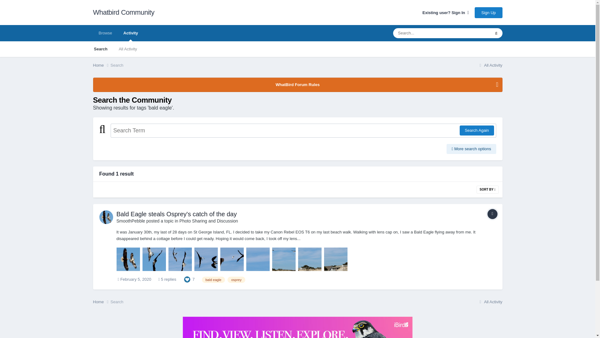 This screenshot has height=338, width=600. Describe the element at coordinates (131, 221) in the screenshot. I see `Go to SmoothPebble's profile` at that location.